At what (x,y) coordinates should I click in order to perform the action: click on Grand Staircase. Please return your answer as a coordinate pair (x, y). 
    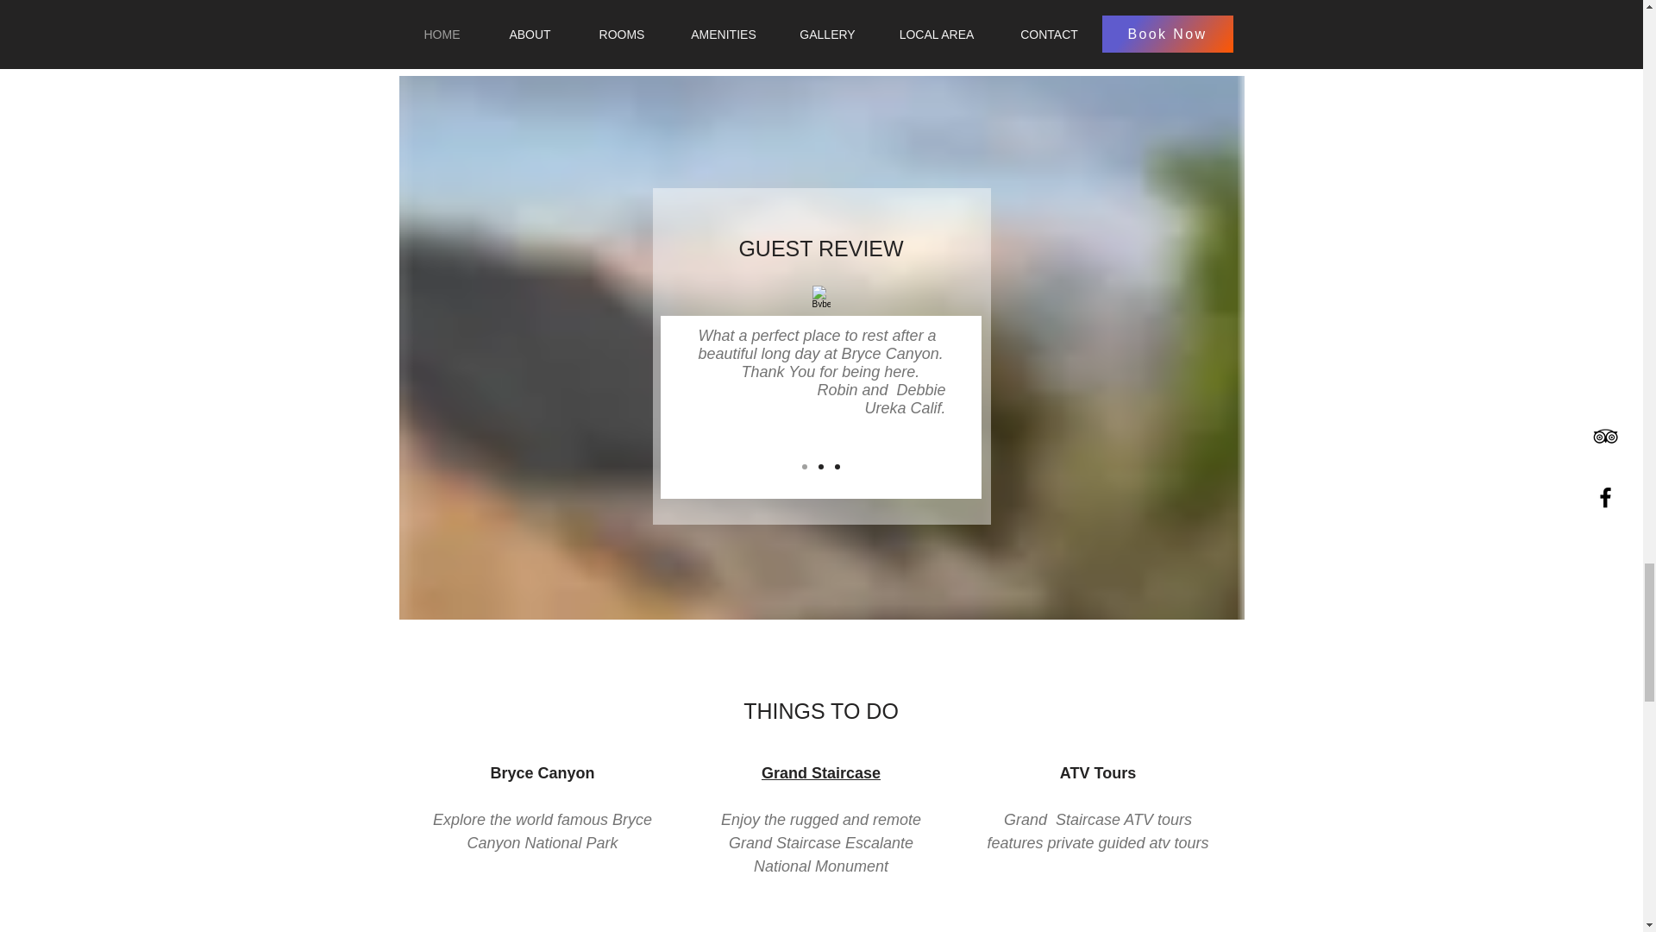
    Looking at the image, I should click on (821, 773).